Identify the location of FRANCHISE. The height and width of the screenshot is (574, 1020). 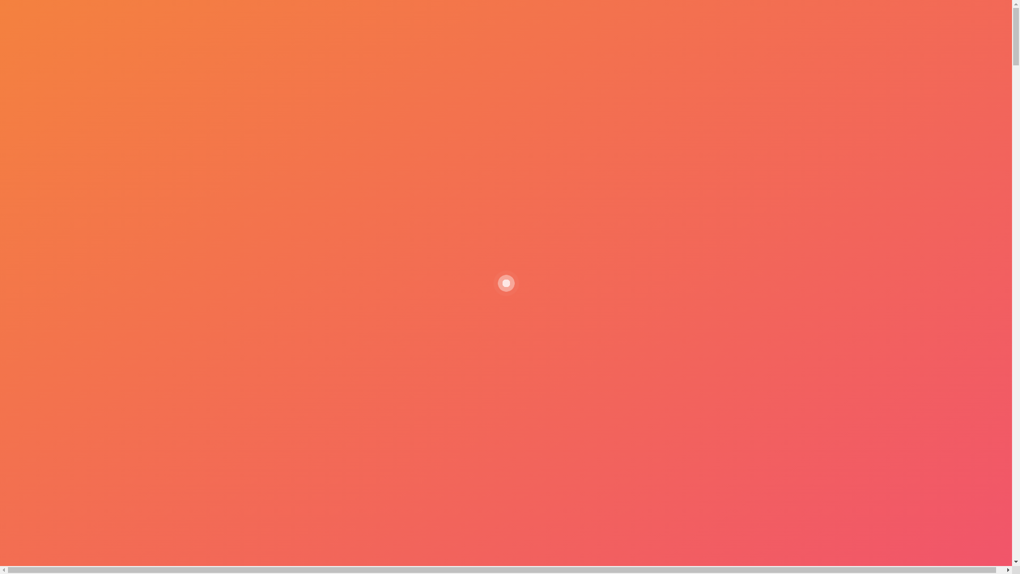
(635, 39).